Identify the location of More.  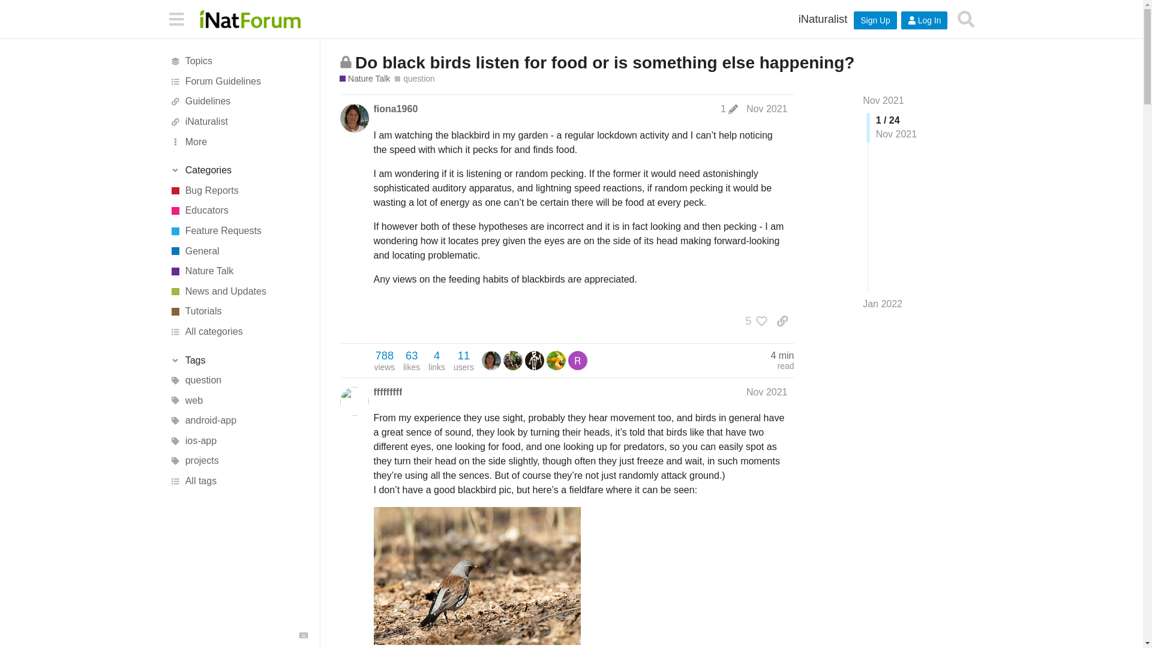
(238, 142).